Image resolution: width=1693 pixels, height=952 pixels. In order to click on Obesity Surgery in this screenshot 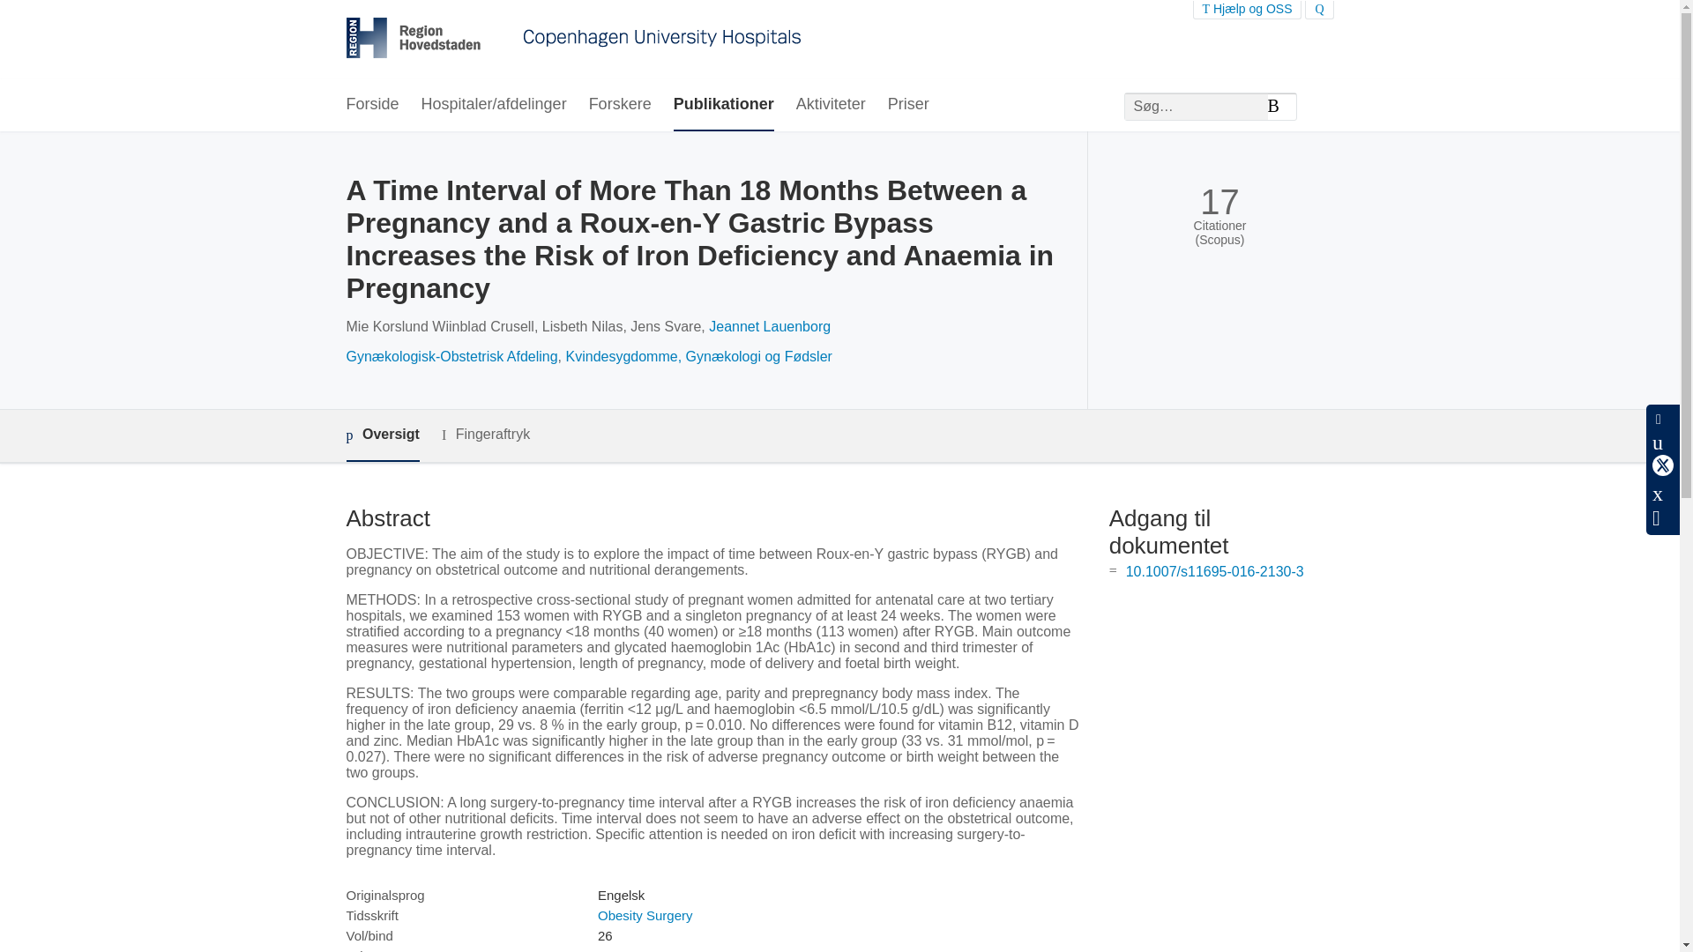, I will do `click(645, 915)`.